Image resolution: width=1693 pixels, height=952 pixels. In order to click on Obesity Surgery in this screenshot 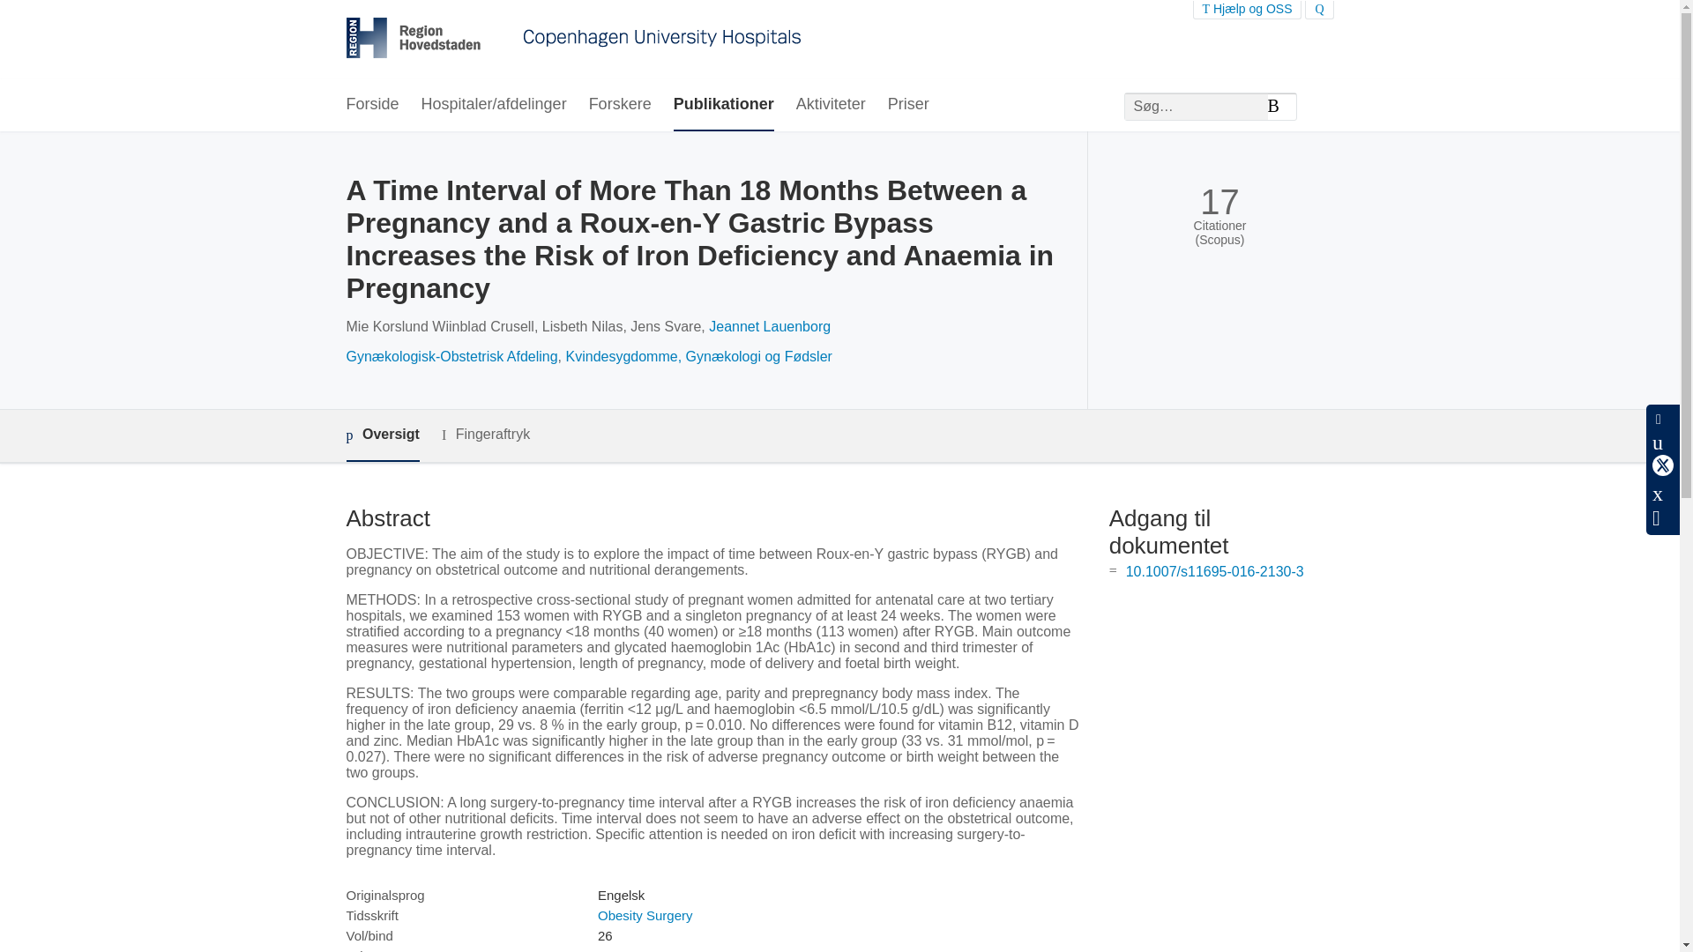, I will do `click(645, 915)`.